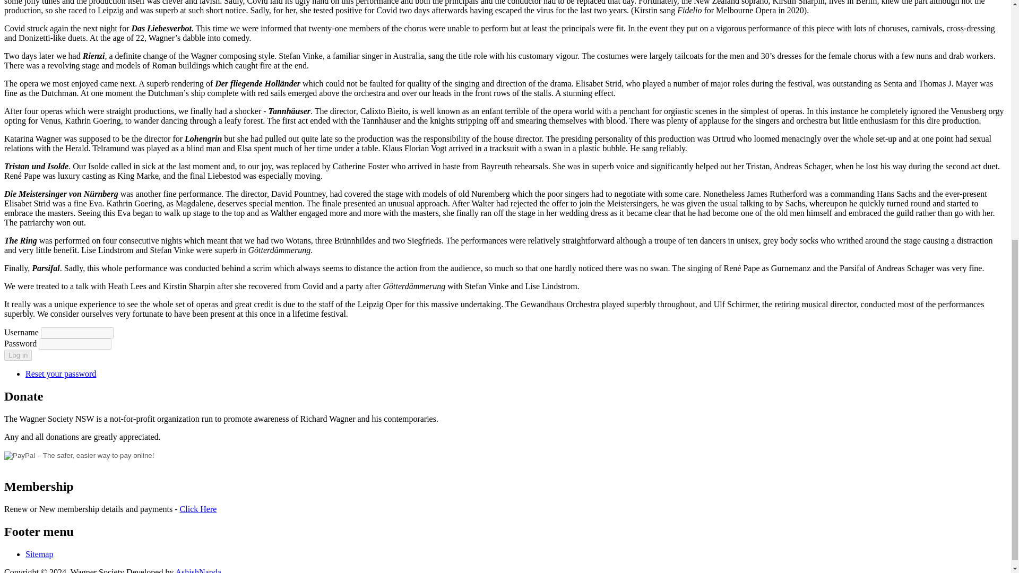 The image size is (1019, 573). Describe the element at coordinates (198, 509) in the screenshot. I see `Click Here` at that location.